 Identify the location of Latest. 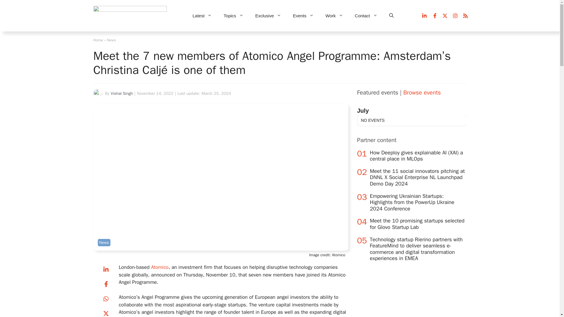
(202, 16).